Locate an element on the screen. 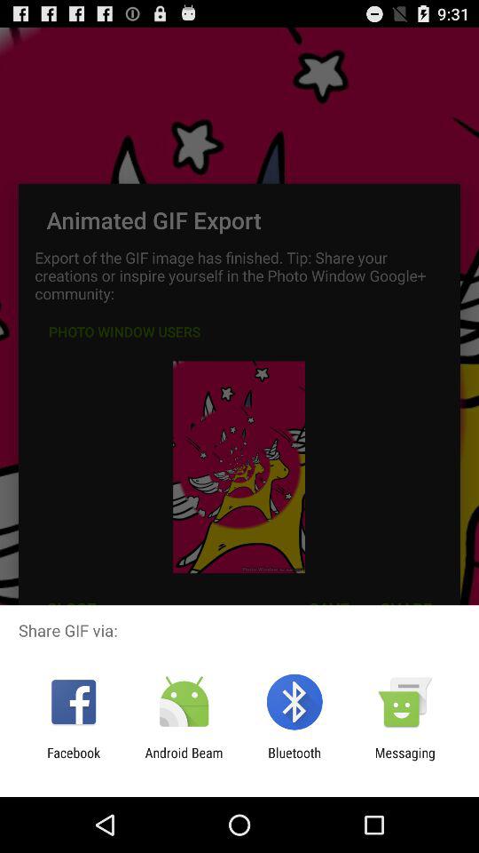 This screenshot has width=479, height=853. press app next to android beam is located at coordinates (74, 761).